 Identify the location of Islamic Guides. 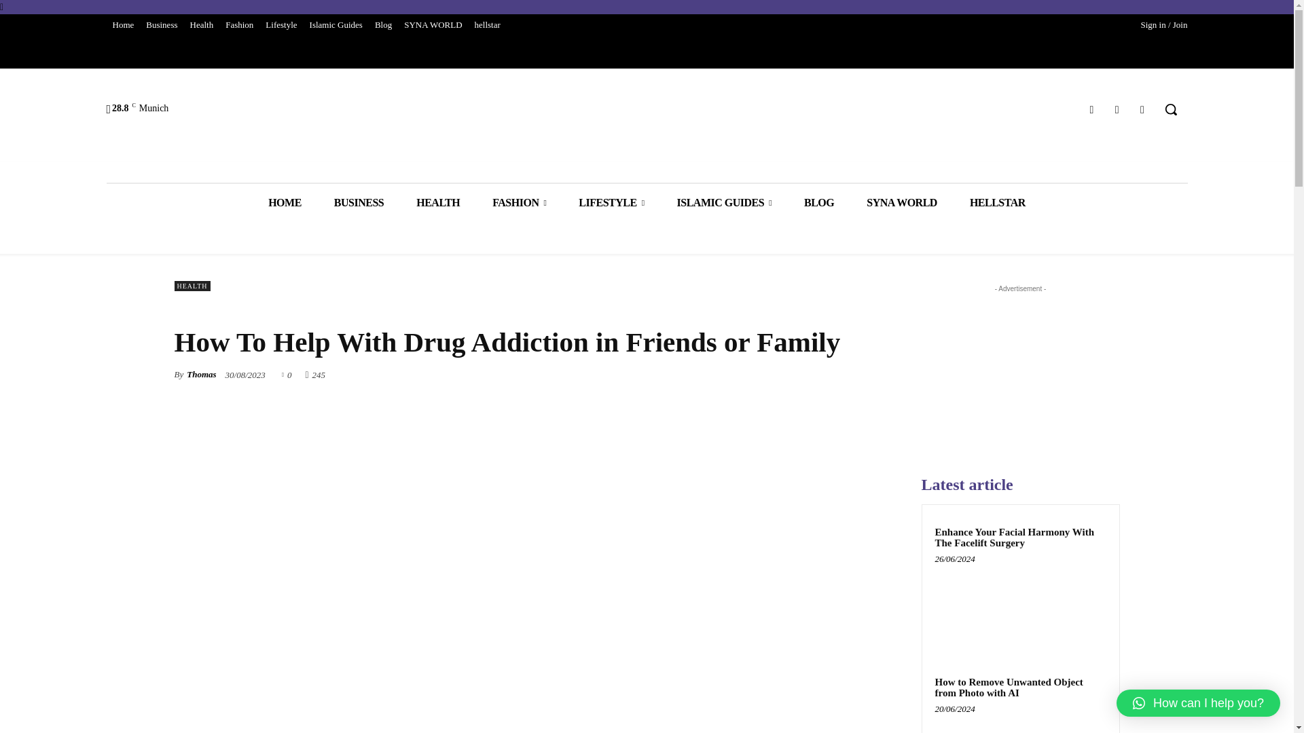
(336, 24).